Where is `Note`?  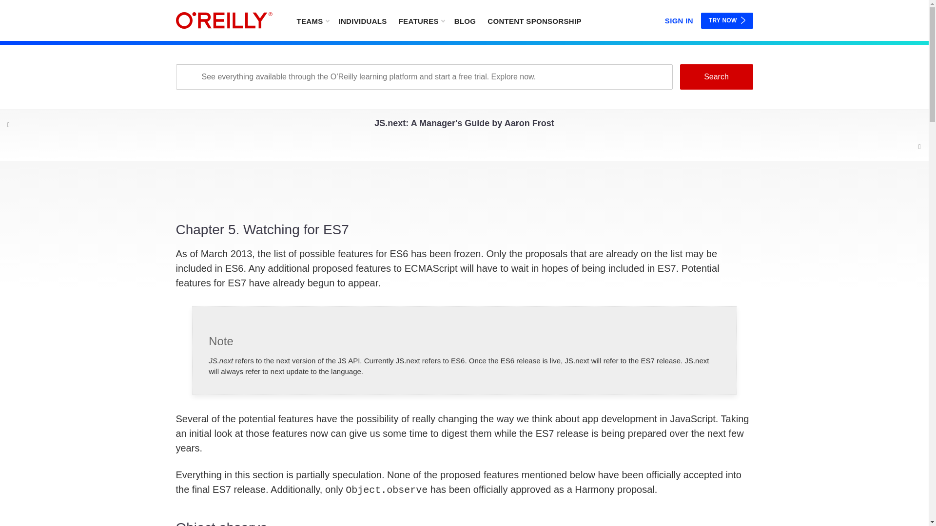
Note is located at coordinates (679, 19).